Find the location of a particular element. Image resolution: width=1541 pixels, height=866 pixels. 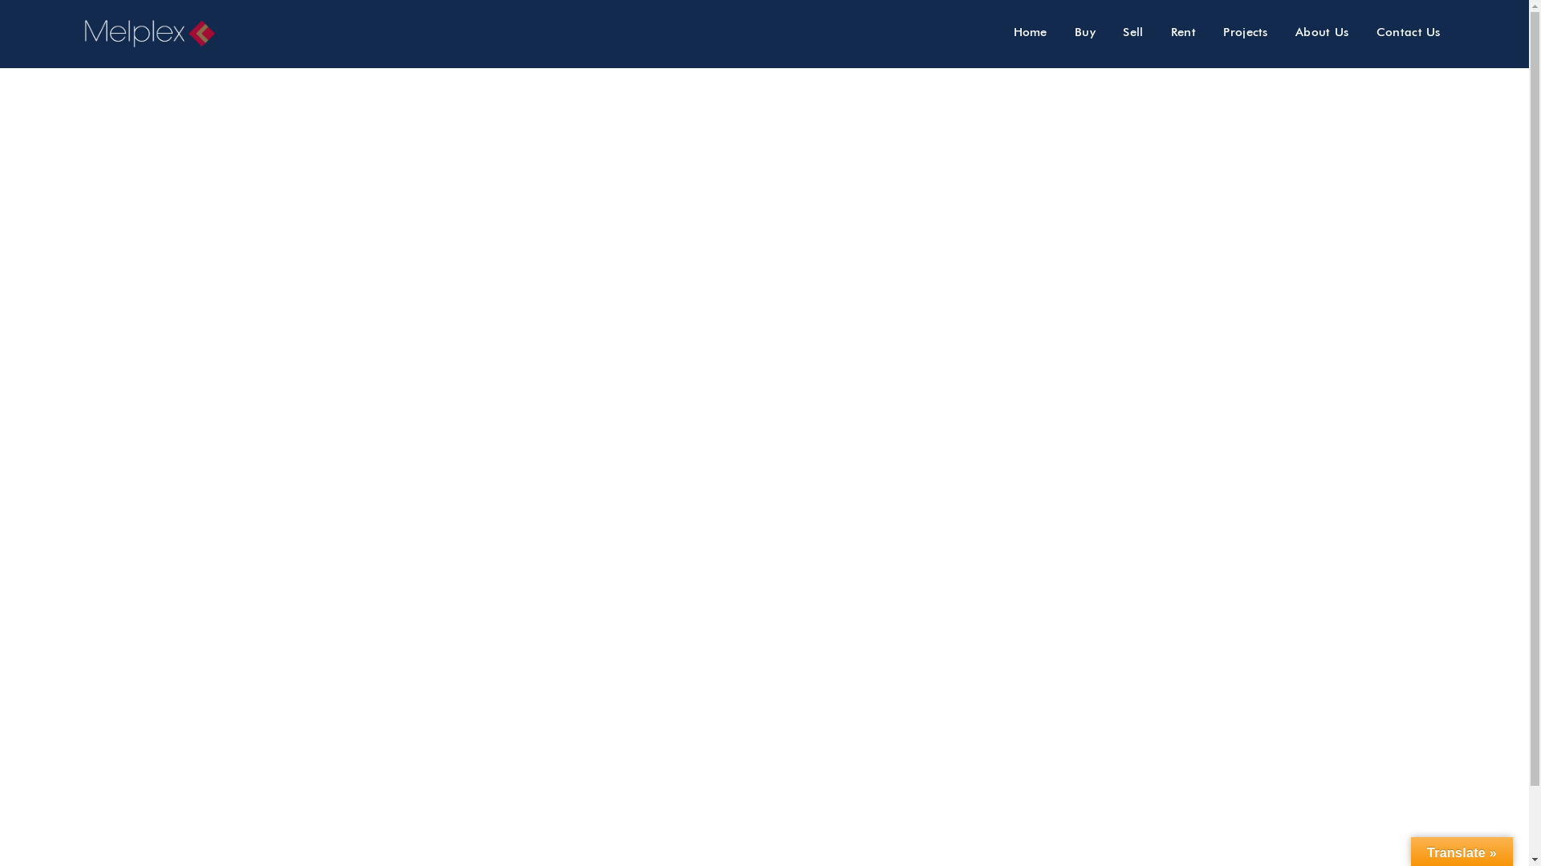

Rent is located at coordinates (1183, 32).